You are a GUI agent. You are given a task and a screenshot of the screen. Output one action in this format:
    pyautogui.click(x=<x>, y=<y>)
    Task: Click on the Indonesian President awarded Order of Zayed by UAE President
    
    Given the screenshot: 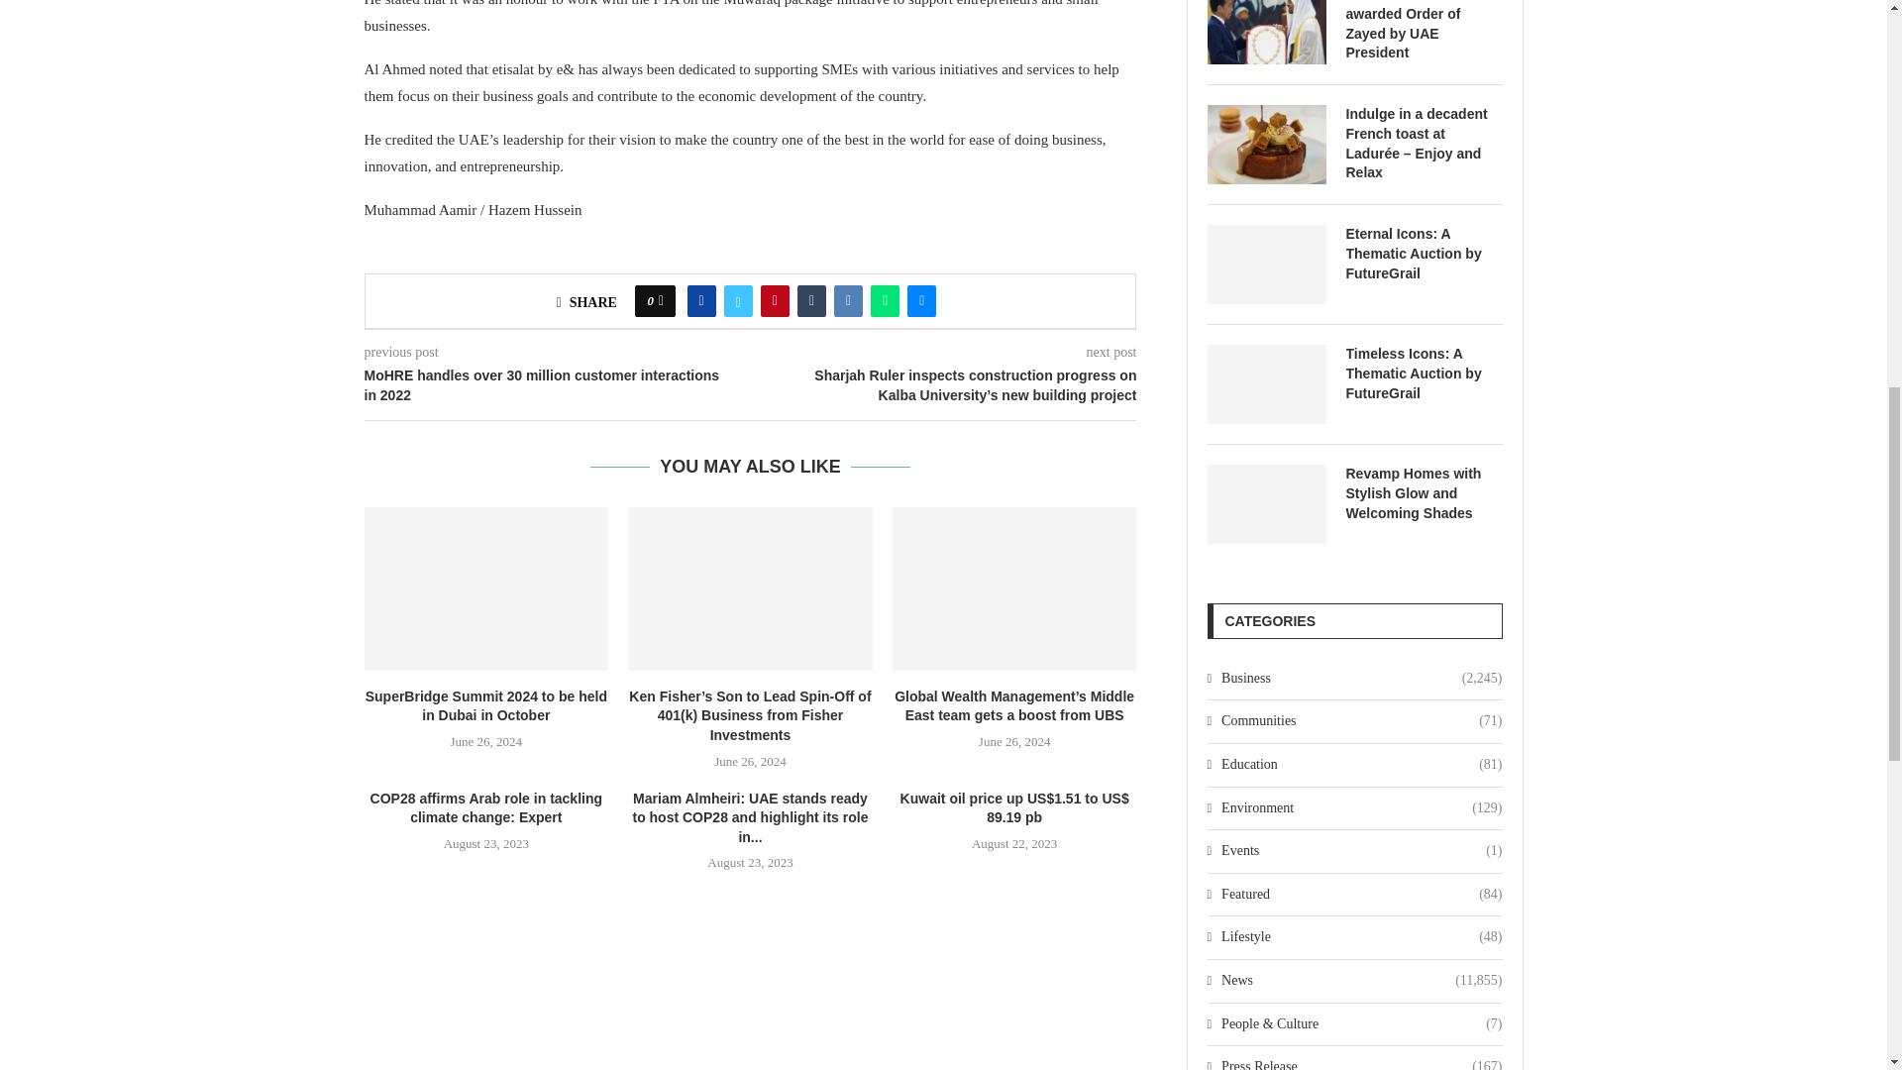 What is the action you would take?
    pyautogui.click(x=1423, y=31)
    